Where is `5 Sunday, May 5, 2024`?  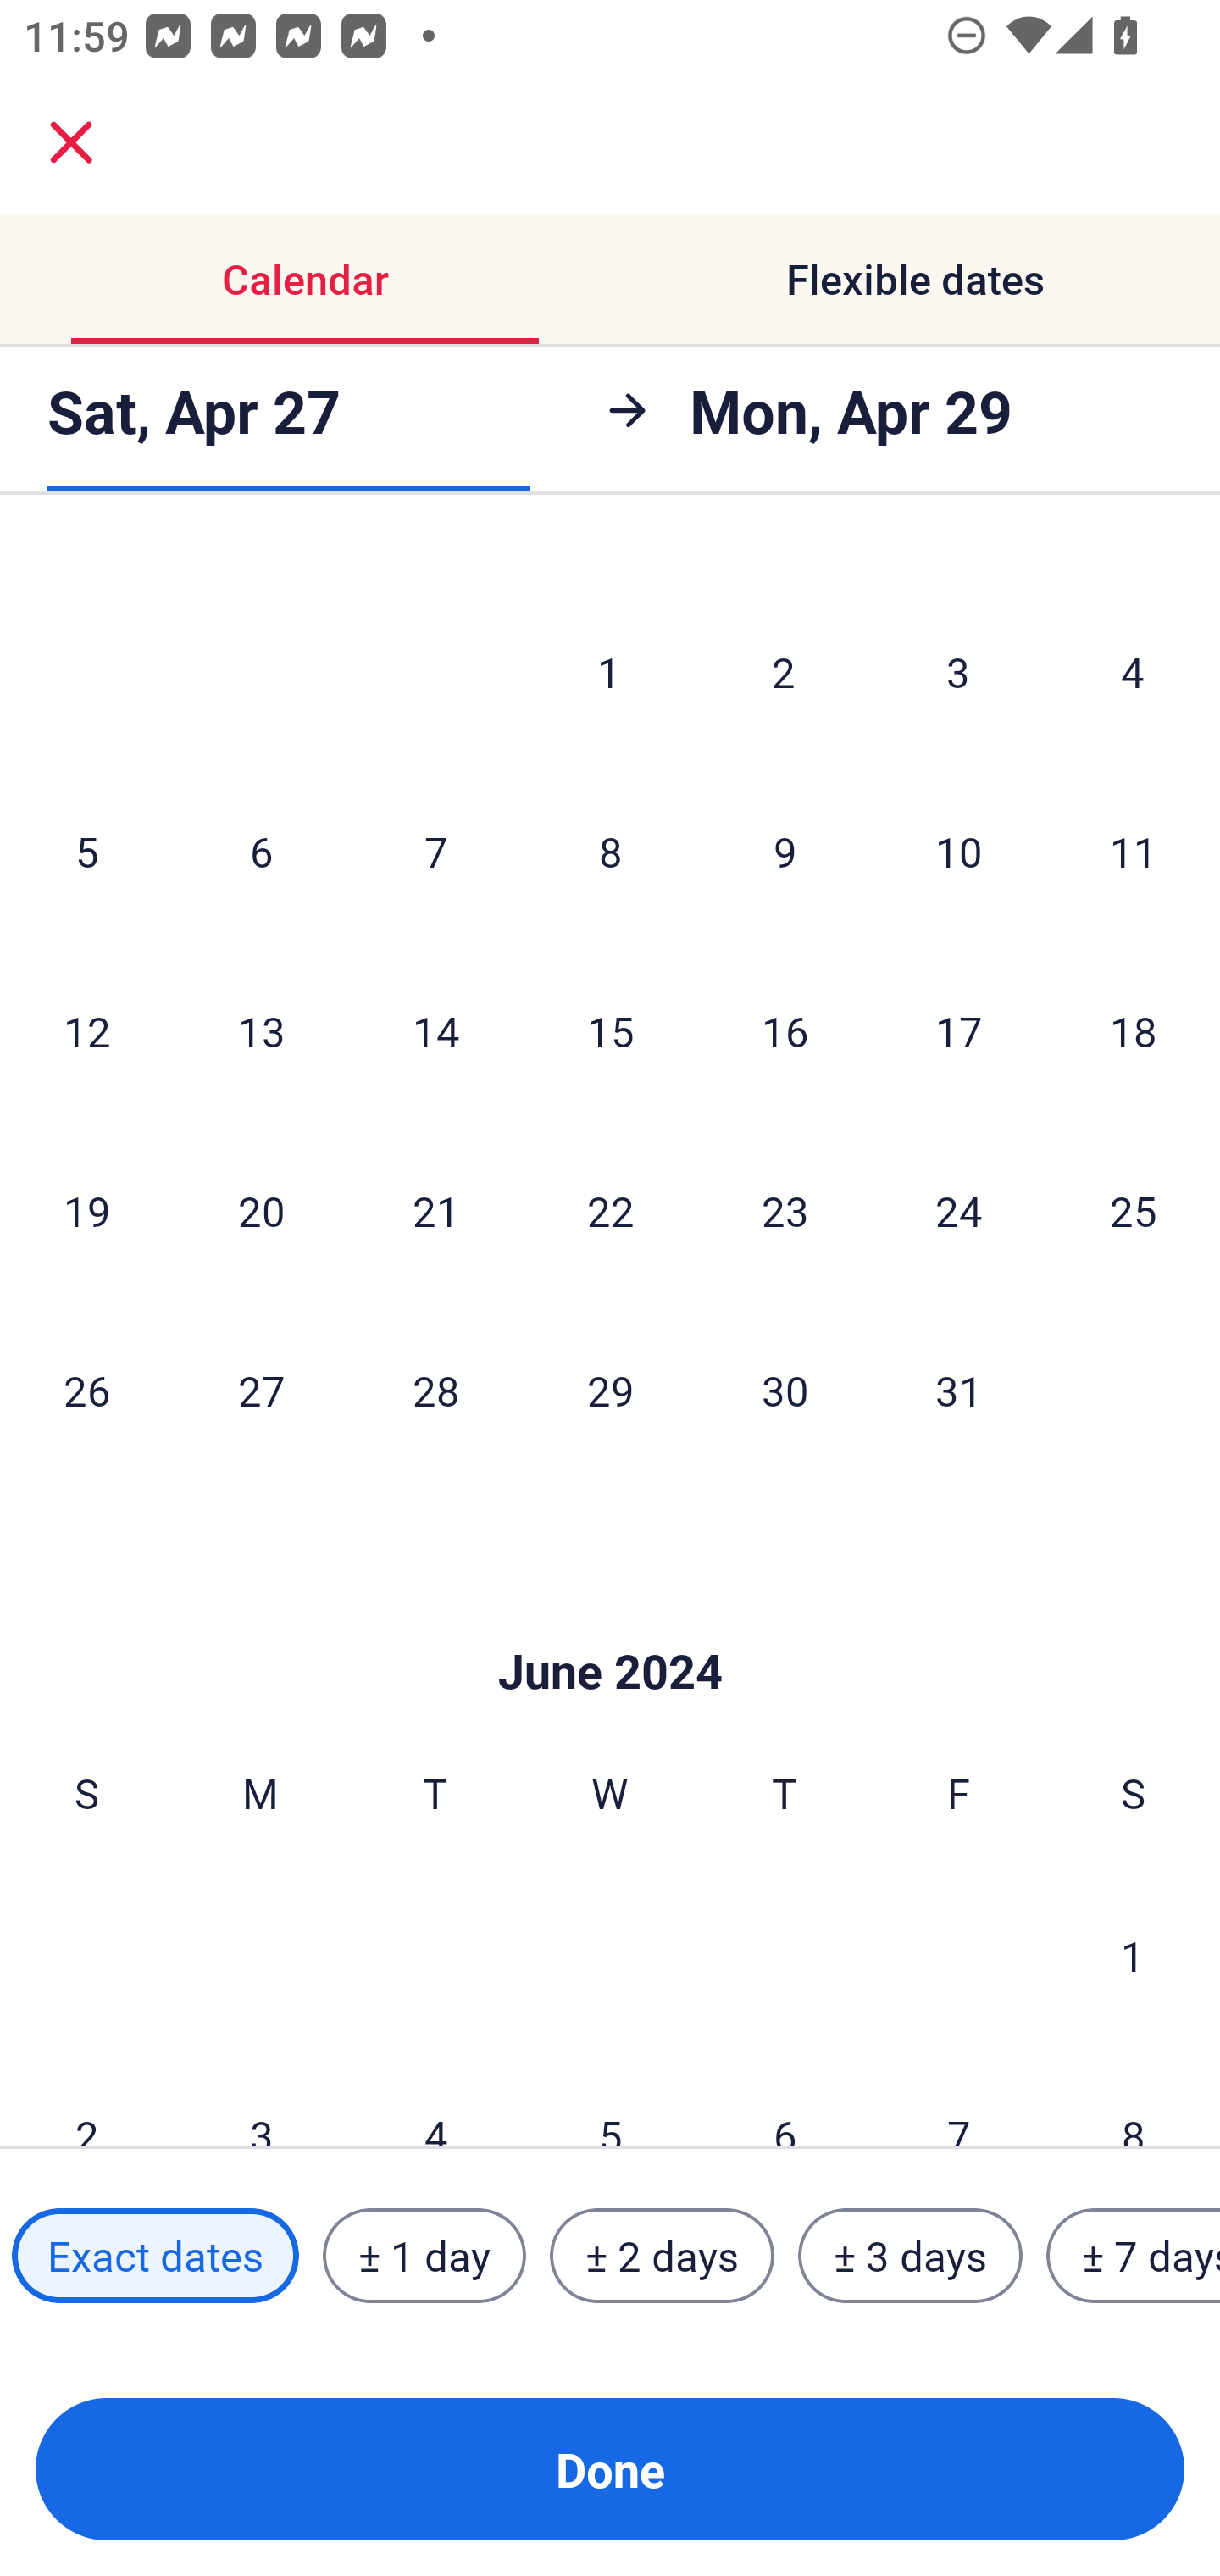 5 Sunday, May 5, 2024 is located at coordinates (86, 851).